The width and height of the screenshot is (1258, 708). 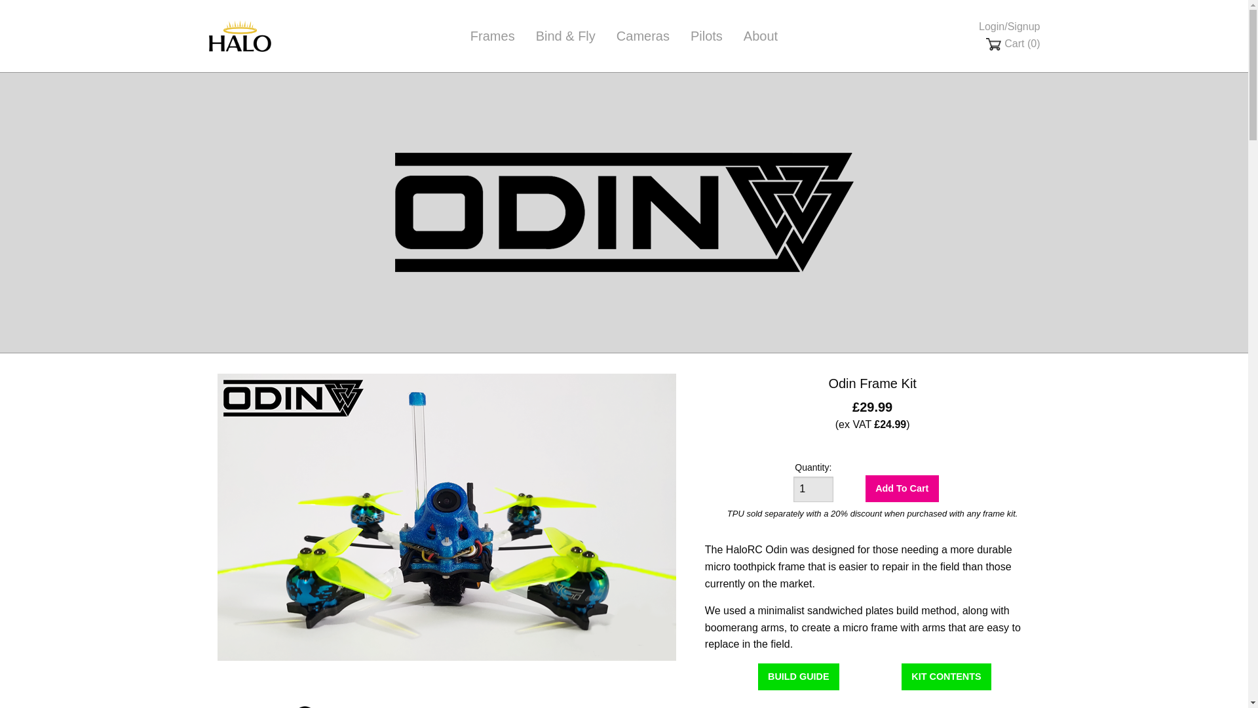 I want to click on Frames, so click(x=493, y=35).